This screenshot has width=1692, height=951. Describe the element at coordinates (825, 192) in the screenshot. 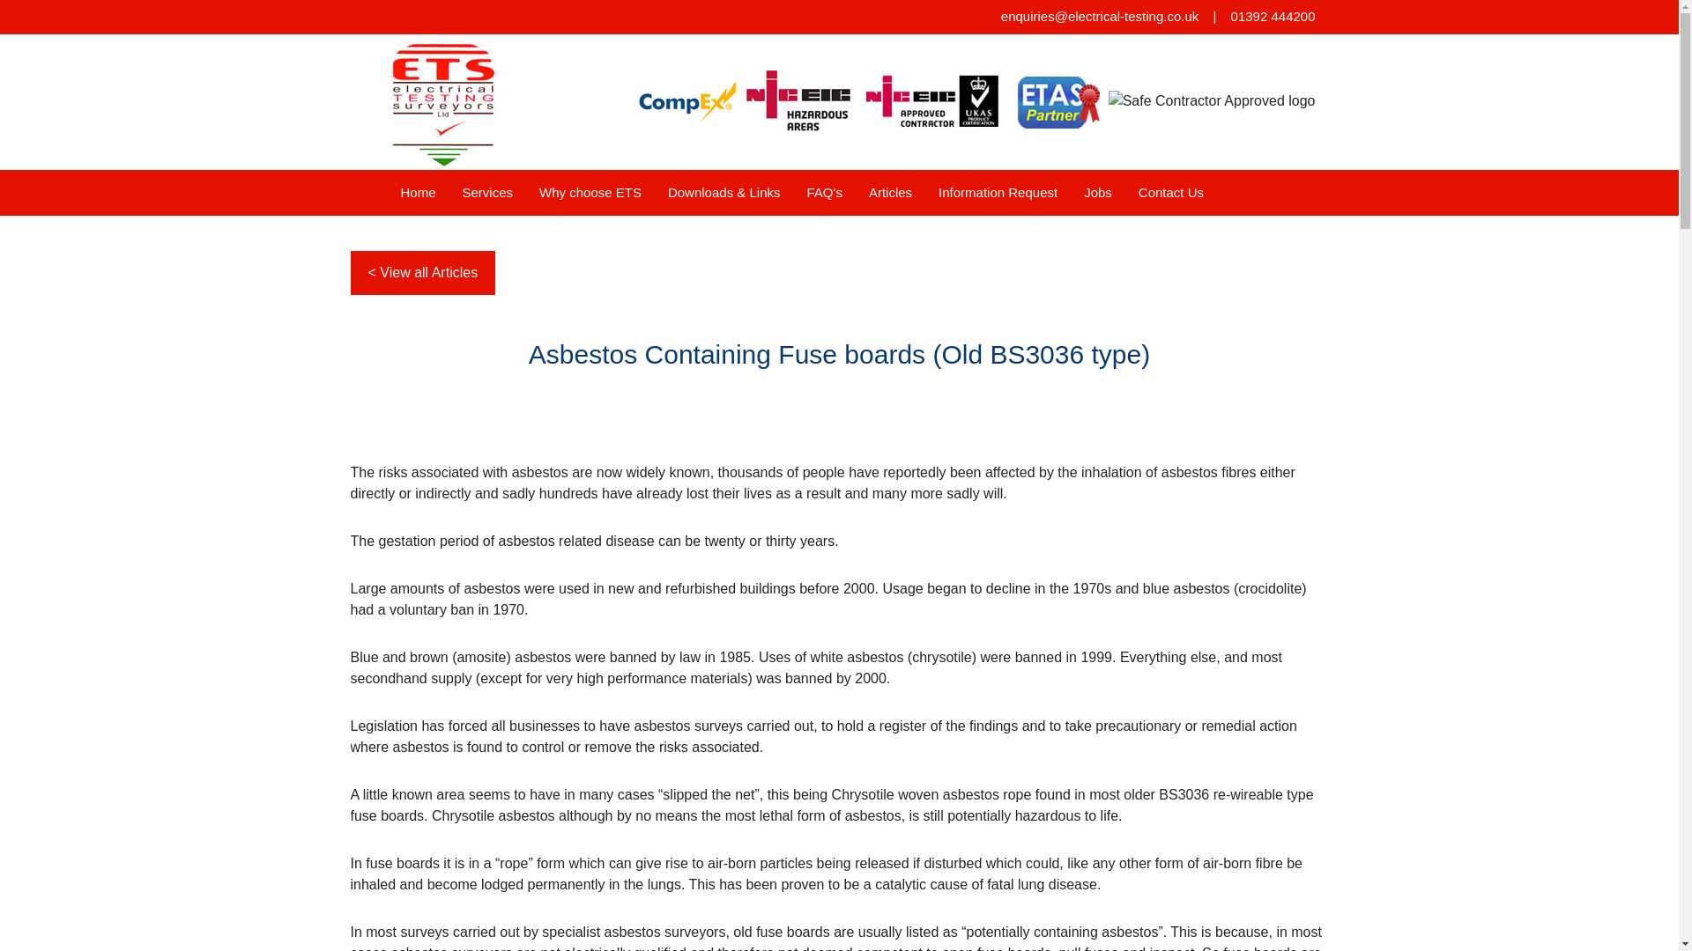

I see `FAQ's` at that location.